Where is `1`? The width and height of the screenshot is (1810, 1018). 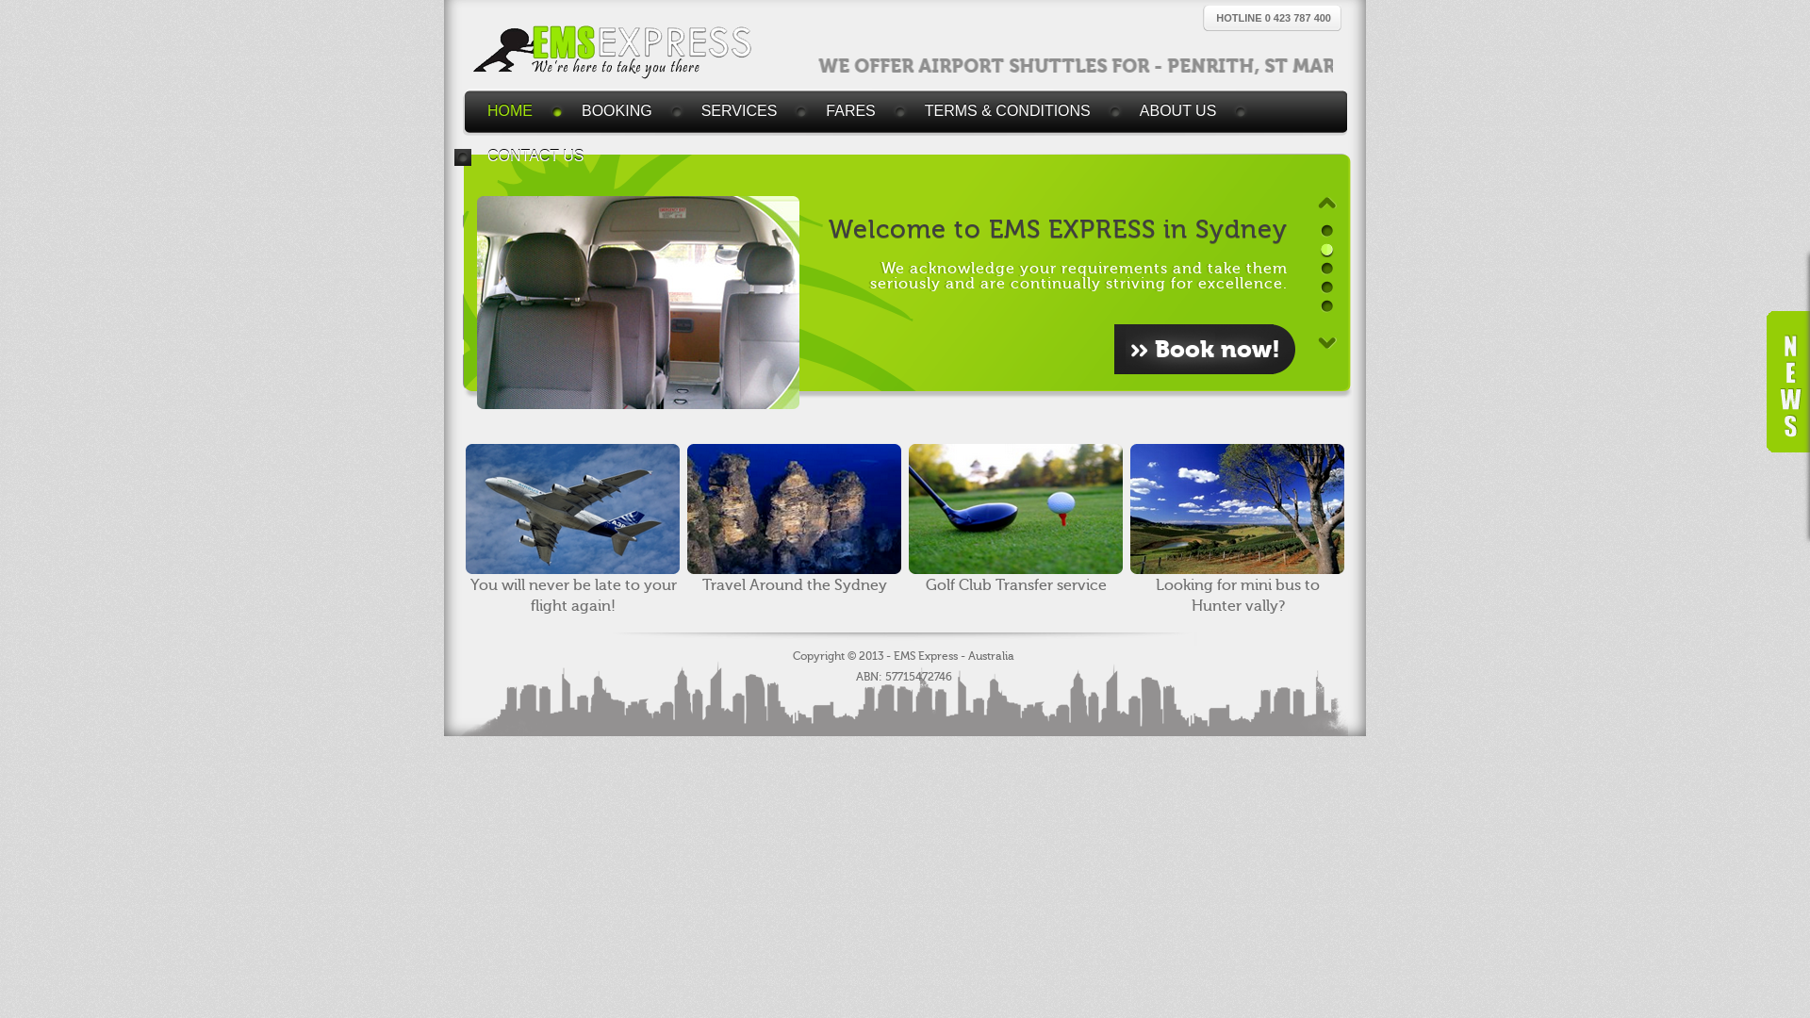 1 is located at coordinates (1327, 232).